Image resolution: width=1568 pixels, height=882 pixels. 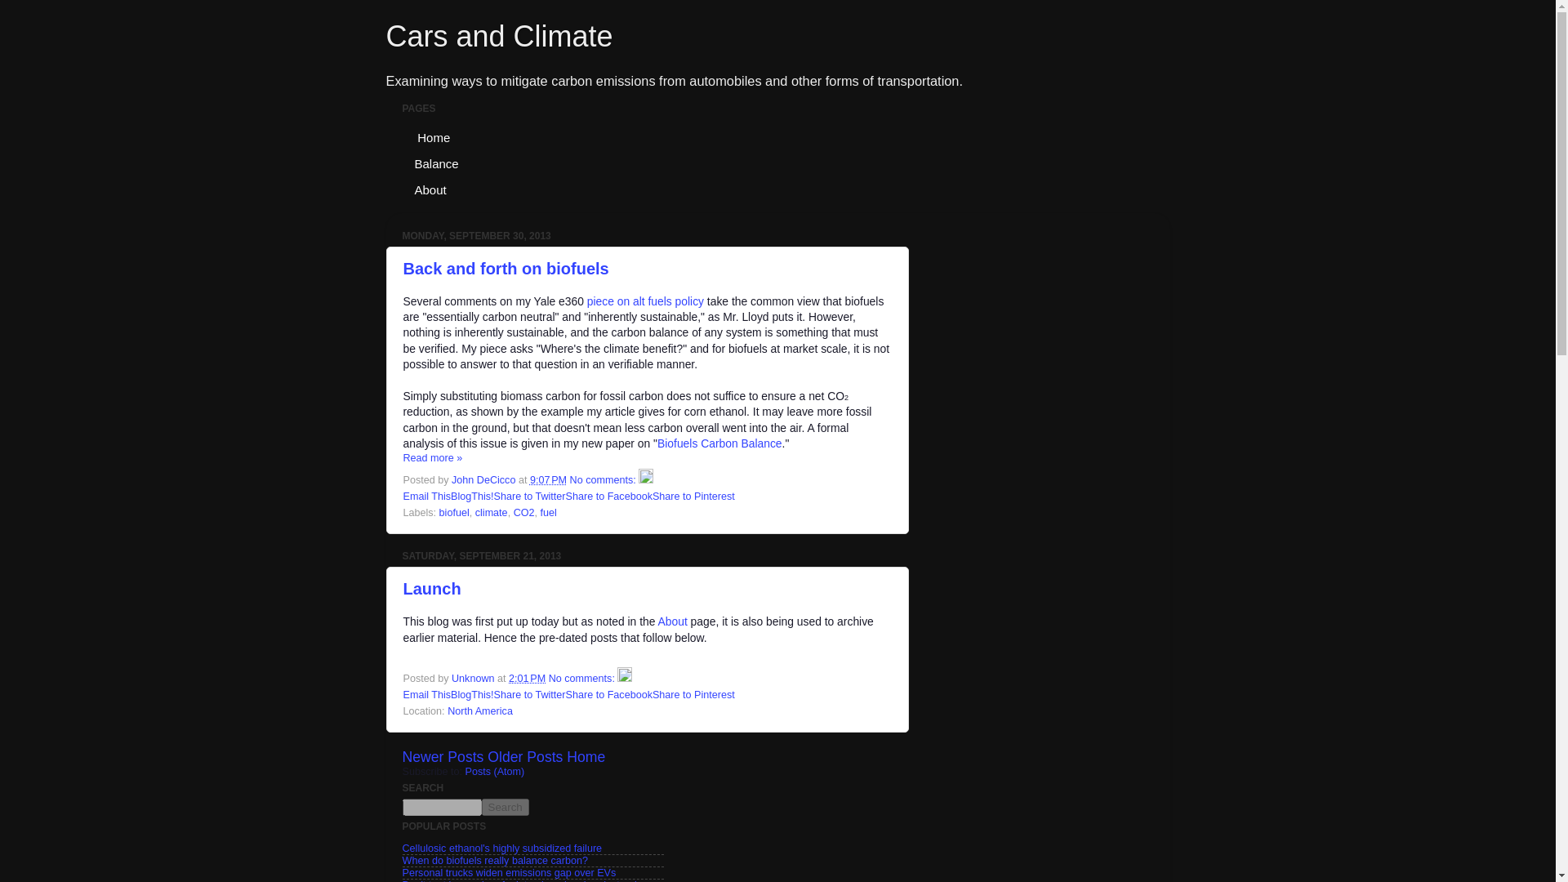 What do you see at coordinates (472, 496) in the screenshot?
I see `BlogThis!` at bounding box center [472, 496].